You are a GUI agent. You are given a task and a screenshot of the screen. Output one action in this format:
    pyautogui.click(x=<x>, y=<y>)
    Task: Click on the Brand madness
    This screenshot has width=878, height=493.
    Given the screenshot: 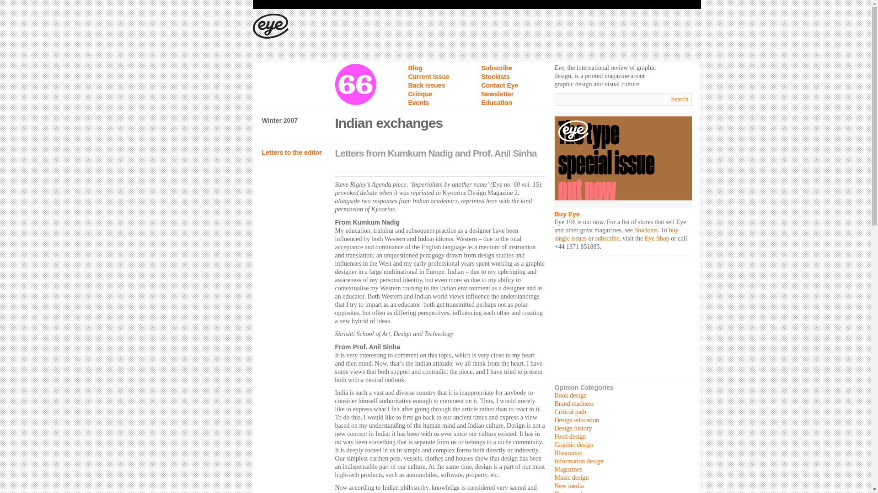 What is the action you would take?
    pyautogui.click(x=573, y=404)
    